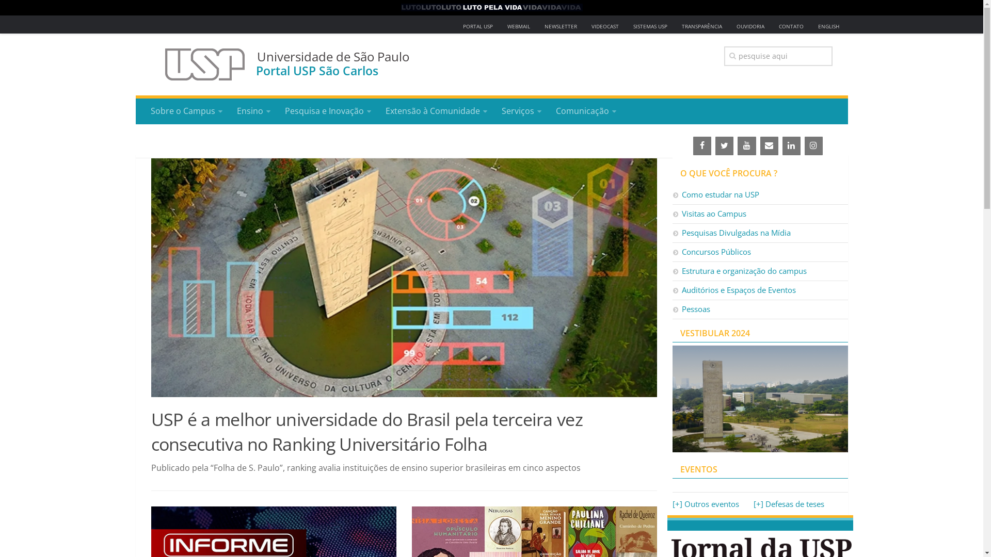 The image size is (991, 557). What do you see at coordinates (605, 26) in the screenshot?
I see `VIDEOCAST` at bounding box center [605, 26].